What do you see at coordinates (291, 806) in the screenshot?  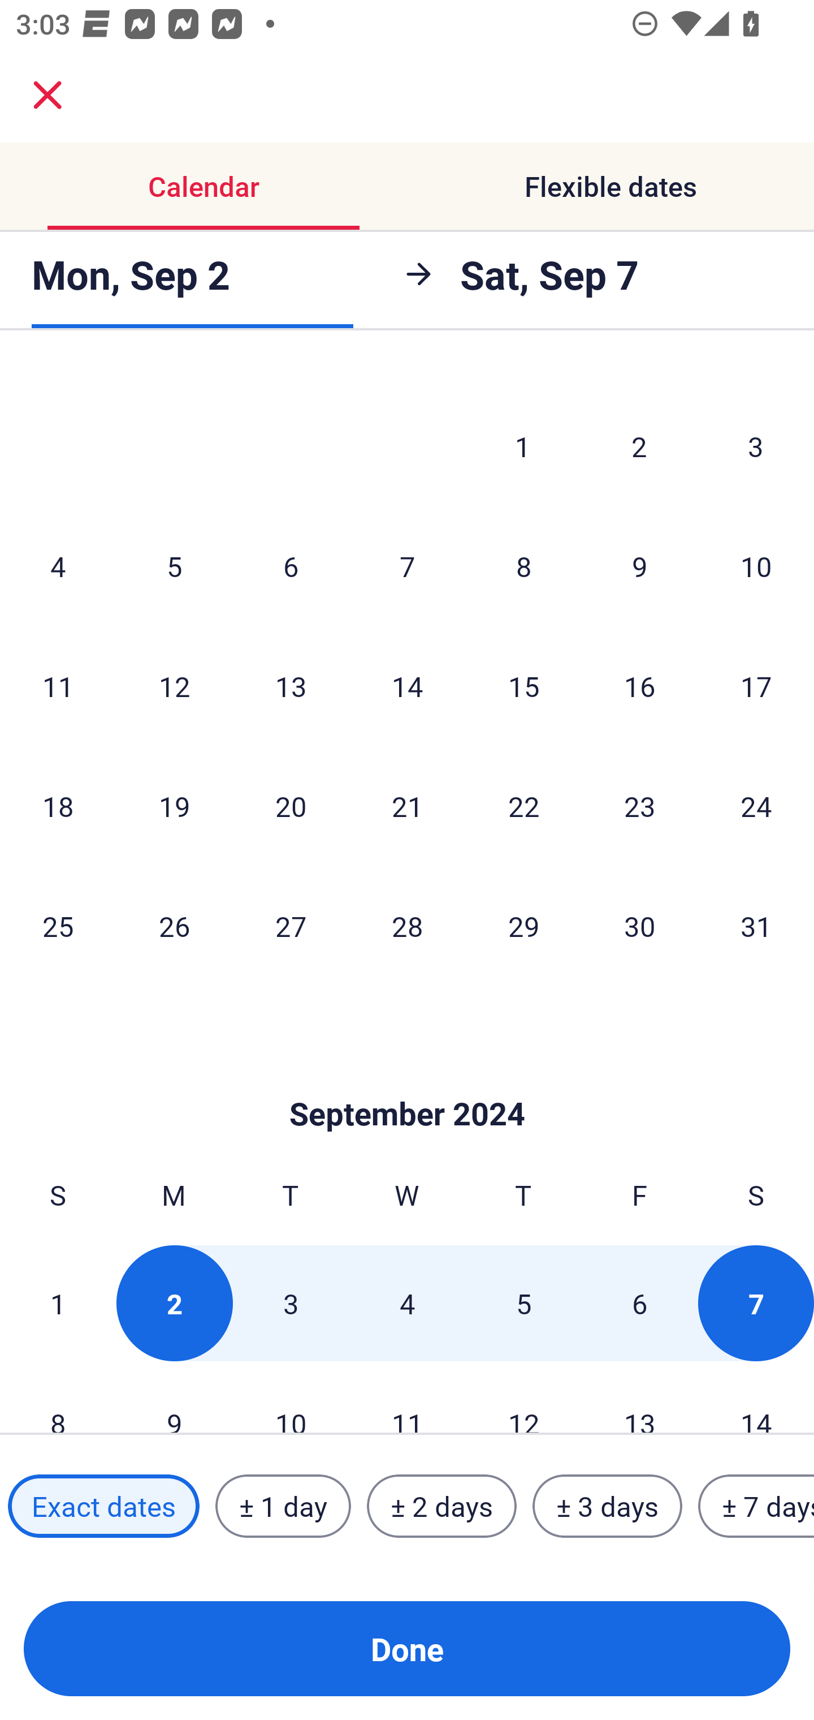 I see `20 Tuesday, August 20, 2024` at bounding box center [291, 806].